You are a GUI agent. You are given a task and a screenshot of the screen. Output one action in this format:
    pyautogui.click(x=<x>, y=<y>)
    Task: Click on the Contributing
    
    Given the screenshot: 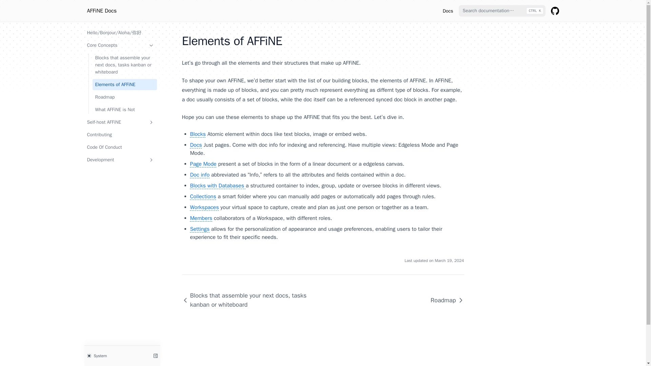 What is the action you would take?
    pyautogui.click(x=120, y=135)
    